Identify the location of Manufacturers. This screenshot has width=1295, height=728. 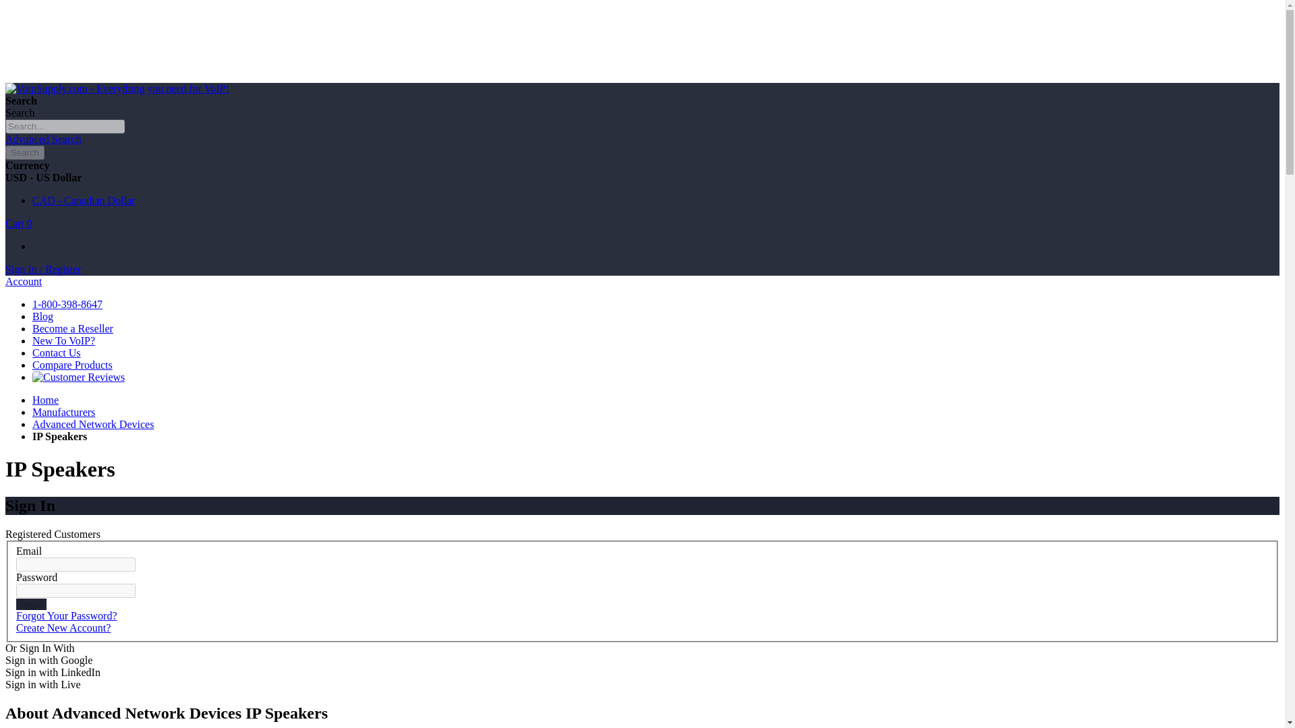
(63, 411).